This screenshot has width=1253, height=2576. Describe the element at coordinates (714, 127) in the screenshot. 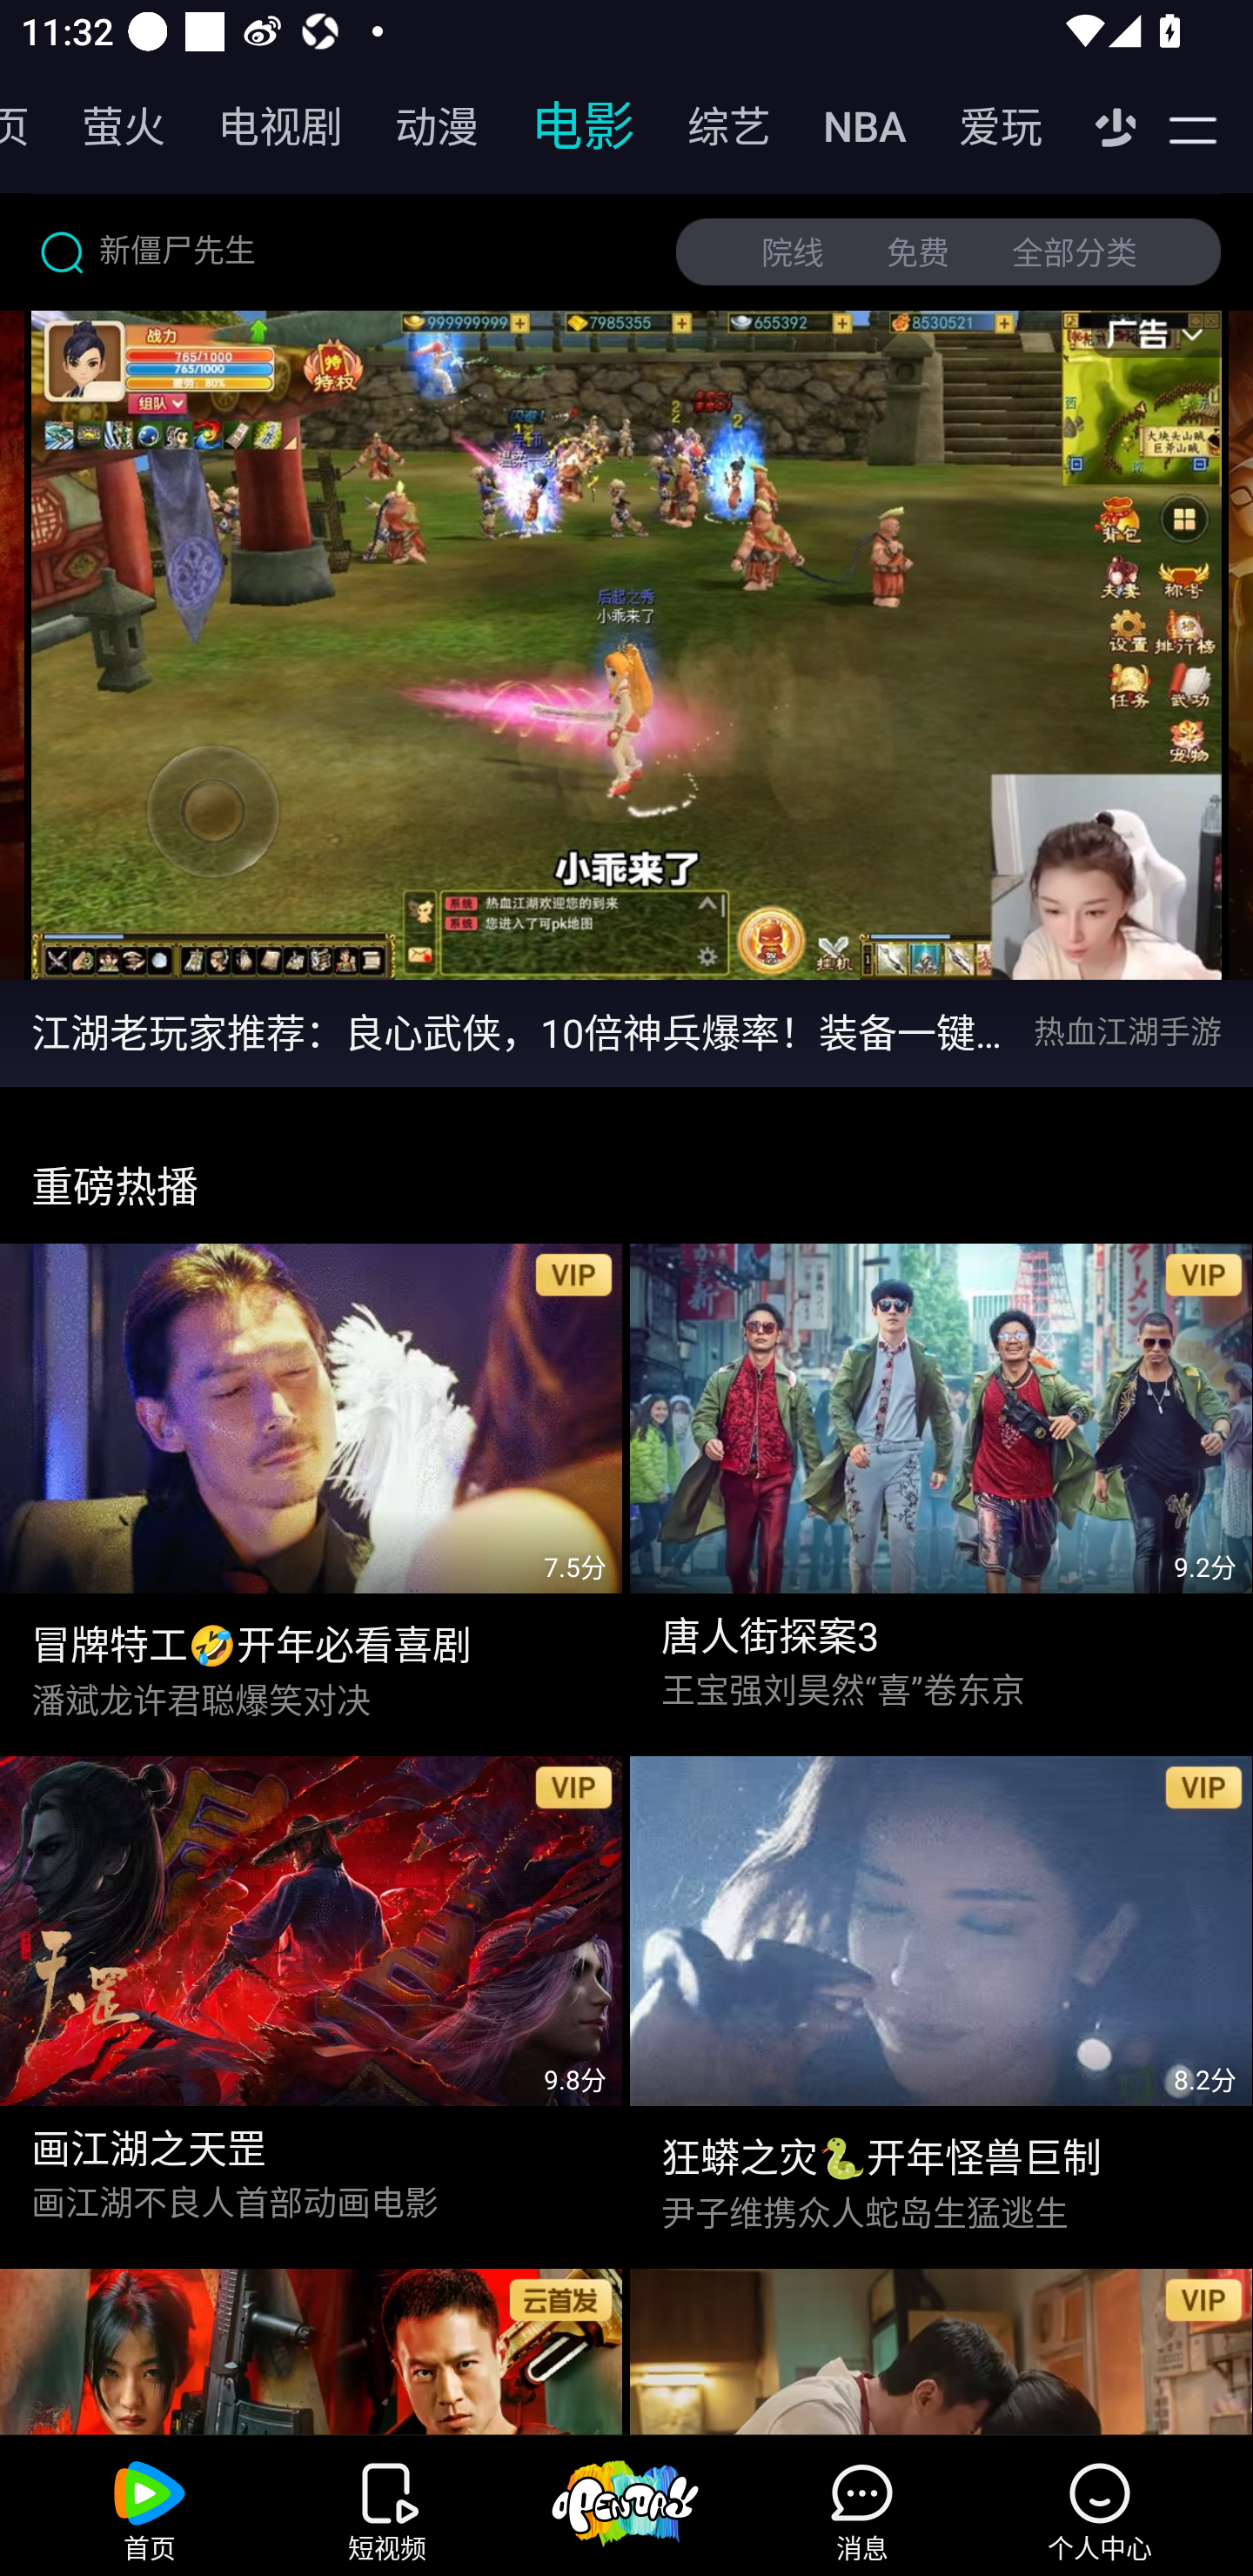

I see `综艺` at that location.